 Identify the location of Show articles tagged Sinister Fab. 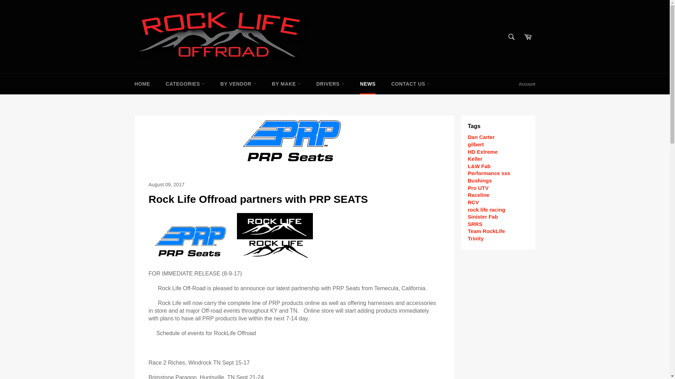
(483, 217).